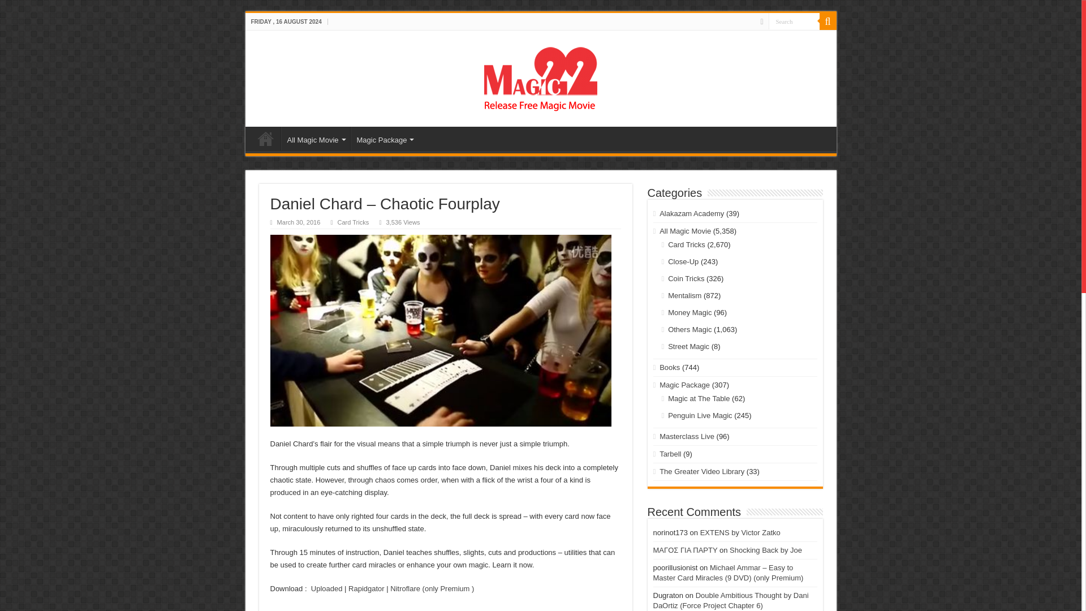 This screenshot has height=611, width=1086. What do you see at coordinates (827, 21) in the screenshot?
I see `Search` at bounding box center [827, 21].